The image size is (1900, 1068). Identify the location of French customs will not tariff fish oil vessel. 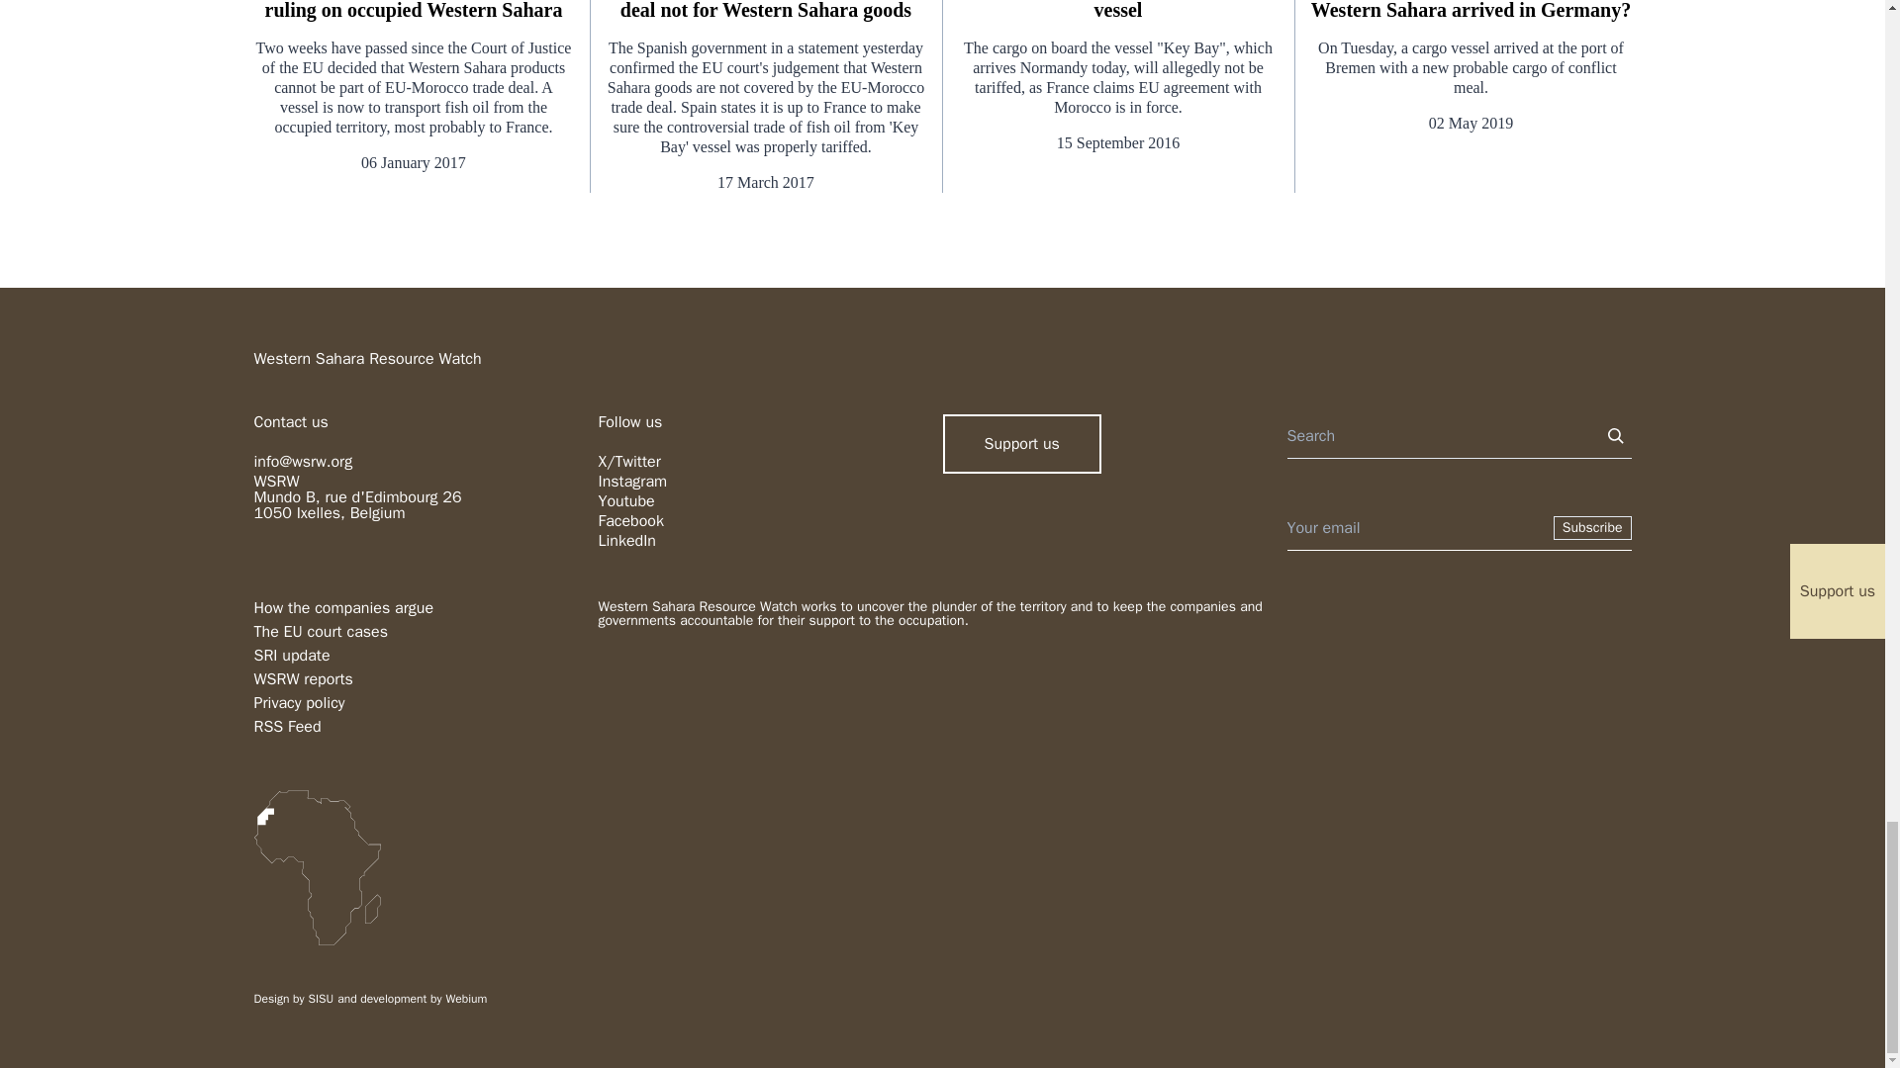
(1116, 11).